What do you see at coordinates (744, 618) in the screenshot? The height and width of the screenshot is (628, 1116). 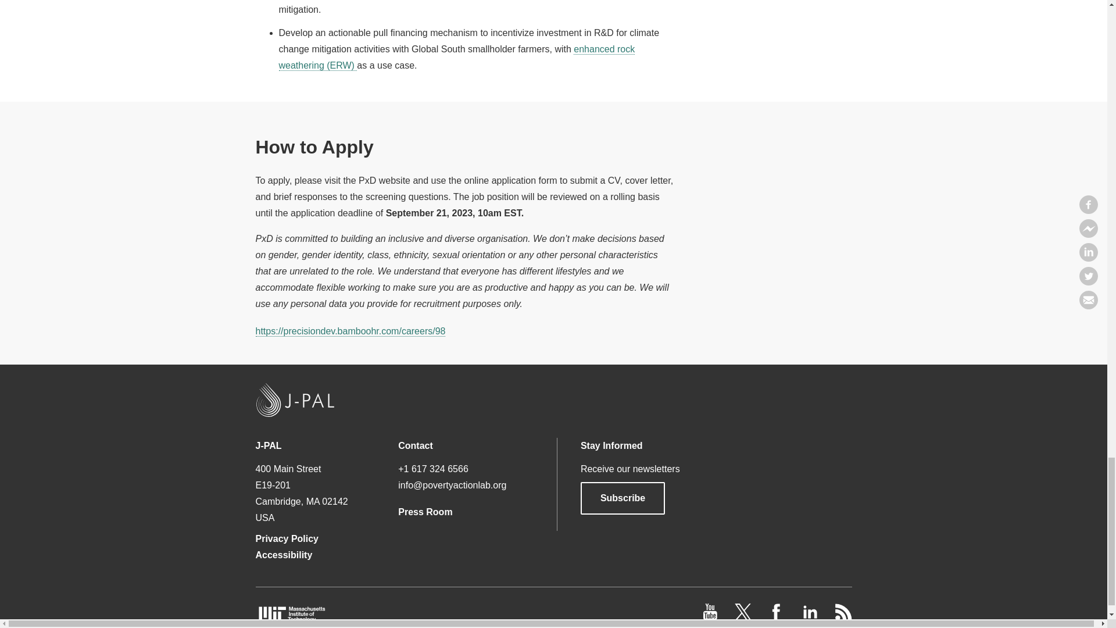 I see `twitter` at bounding box center [744, 618].